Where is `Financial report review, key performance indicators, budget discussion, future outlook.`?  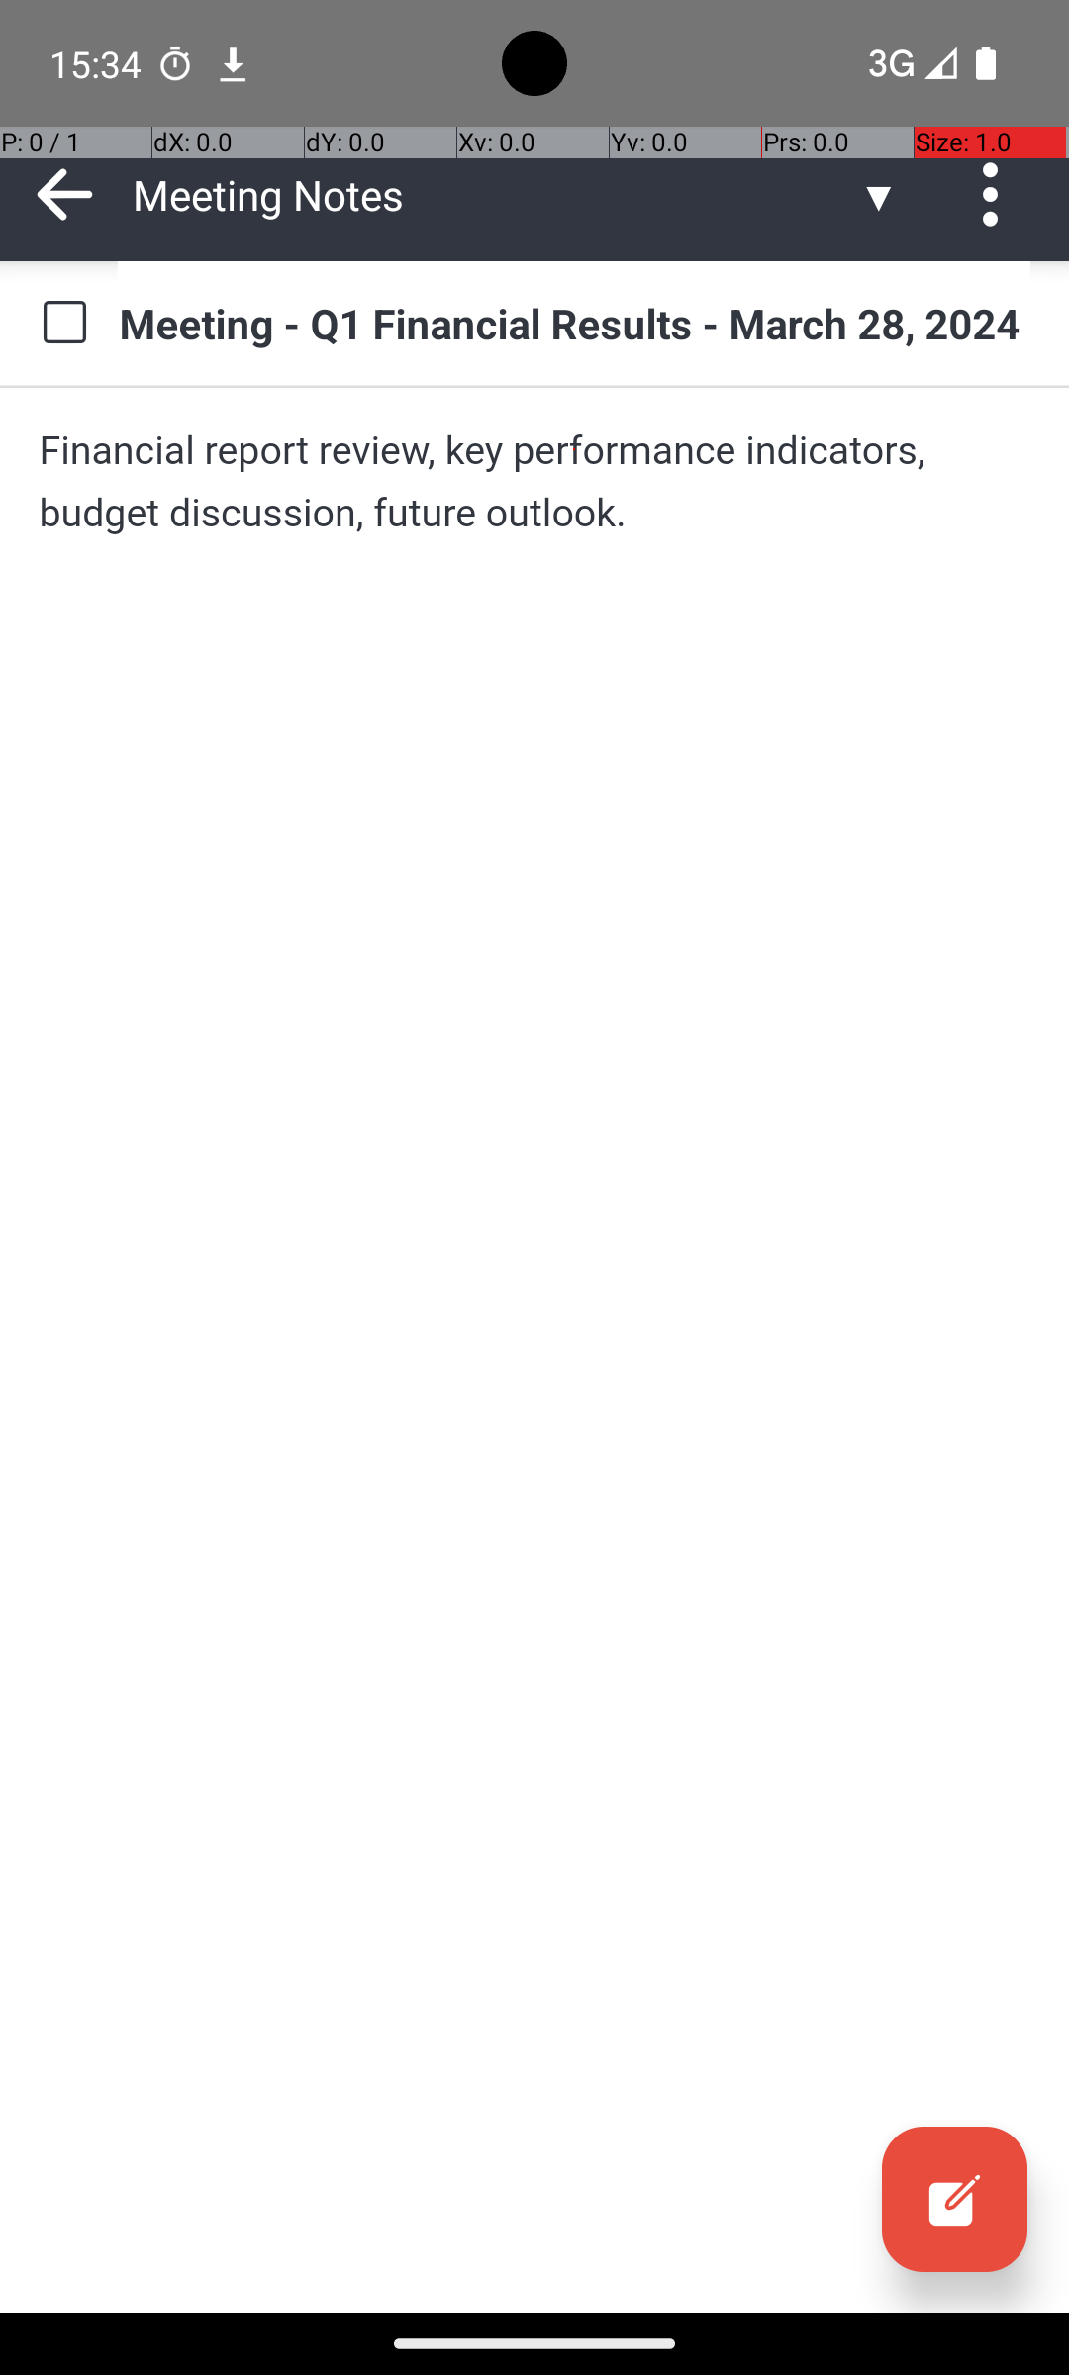 Financial report review, key performance indicators, budget discussion, future outlook. is located at coordinates (534, 481).